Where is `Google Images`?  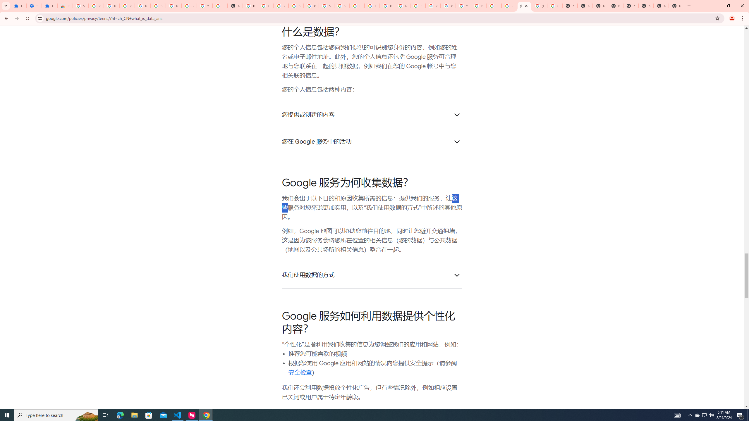 Google Images is located at coordinates (555, 6).